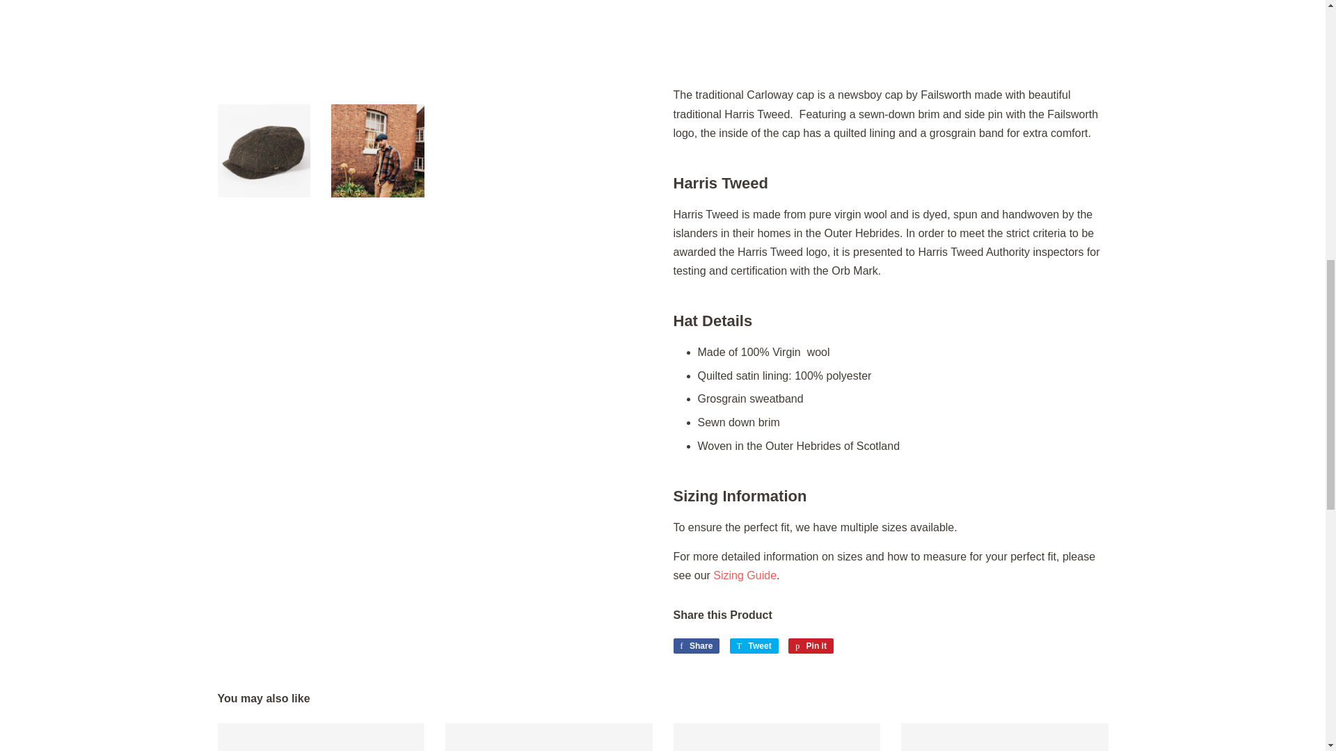 The image size is (1336, 751). I want to click on Tweet on Twitter, so click(754, 645).